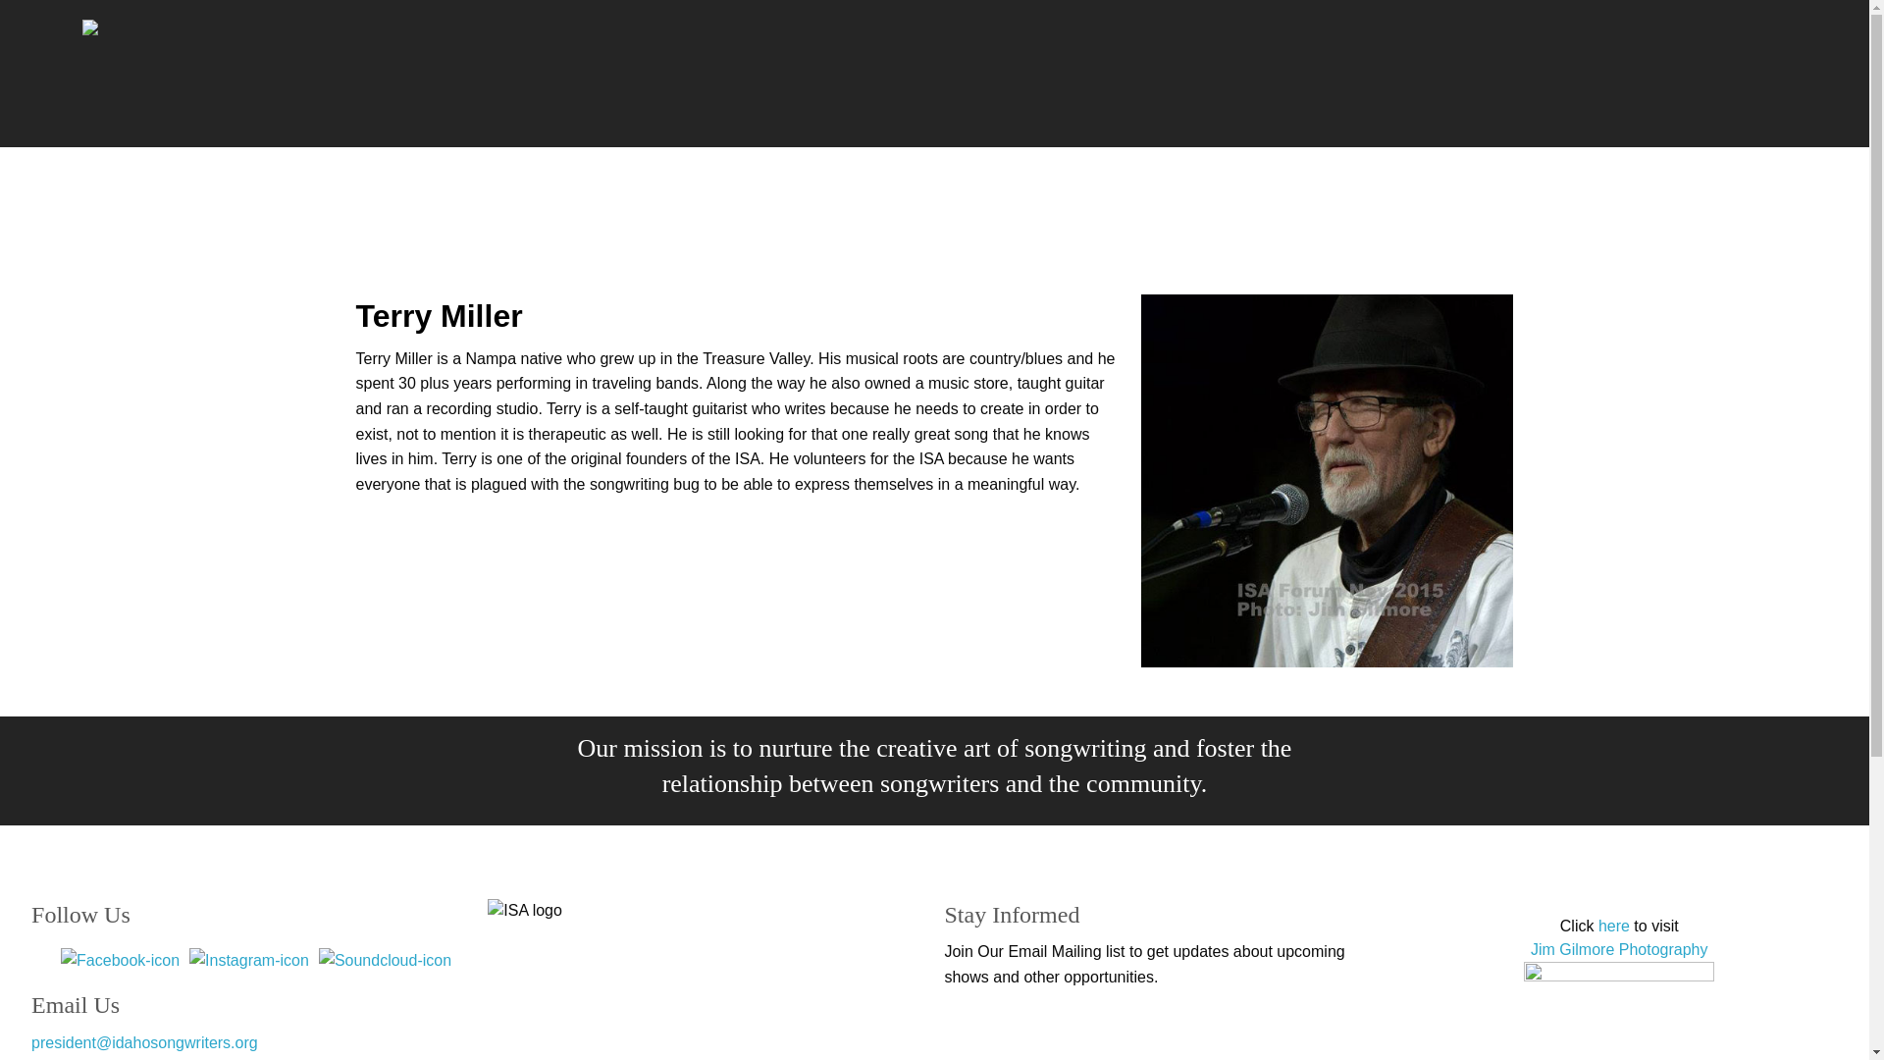 This screenshot has width=1884, height=1060. What do you see at coordinates (385, 959) in the screenshot?
I see `Soundcloud` at bounding box center [385, 959].